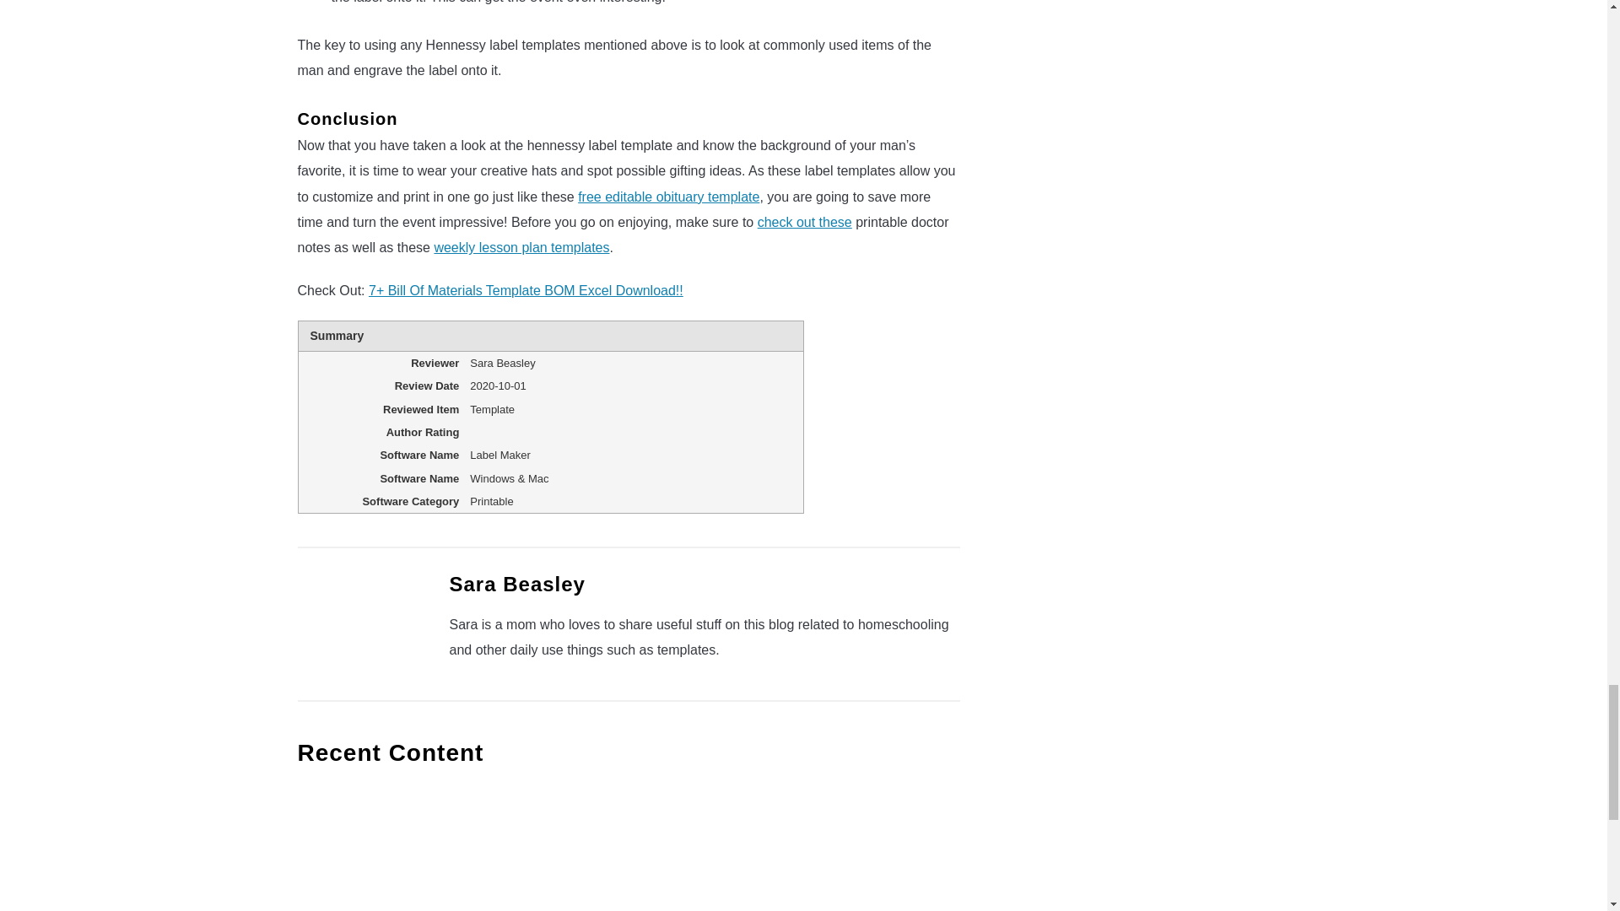 This screenshot has height=911, width=1620. I want to click on check out these, so click(805, 222).